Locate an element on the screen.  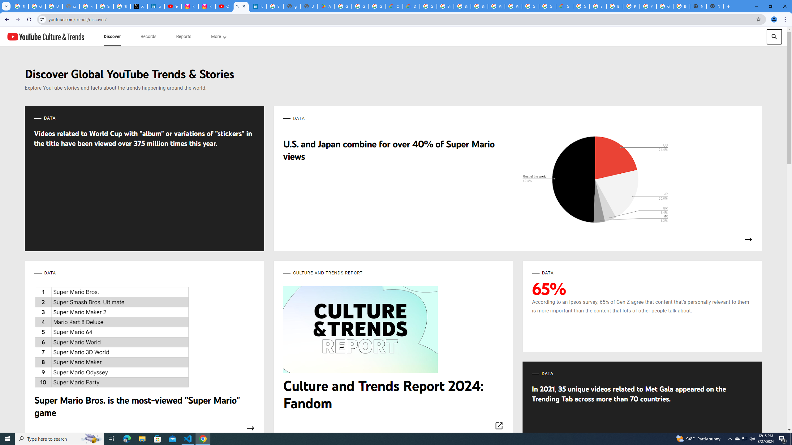
Google Cloud Platform is located at coordinates (547, 6).